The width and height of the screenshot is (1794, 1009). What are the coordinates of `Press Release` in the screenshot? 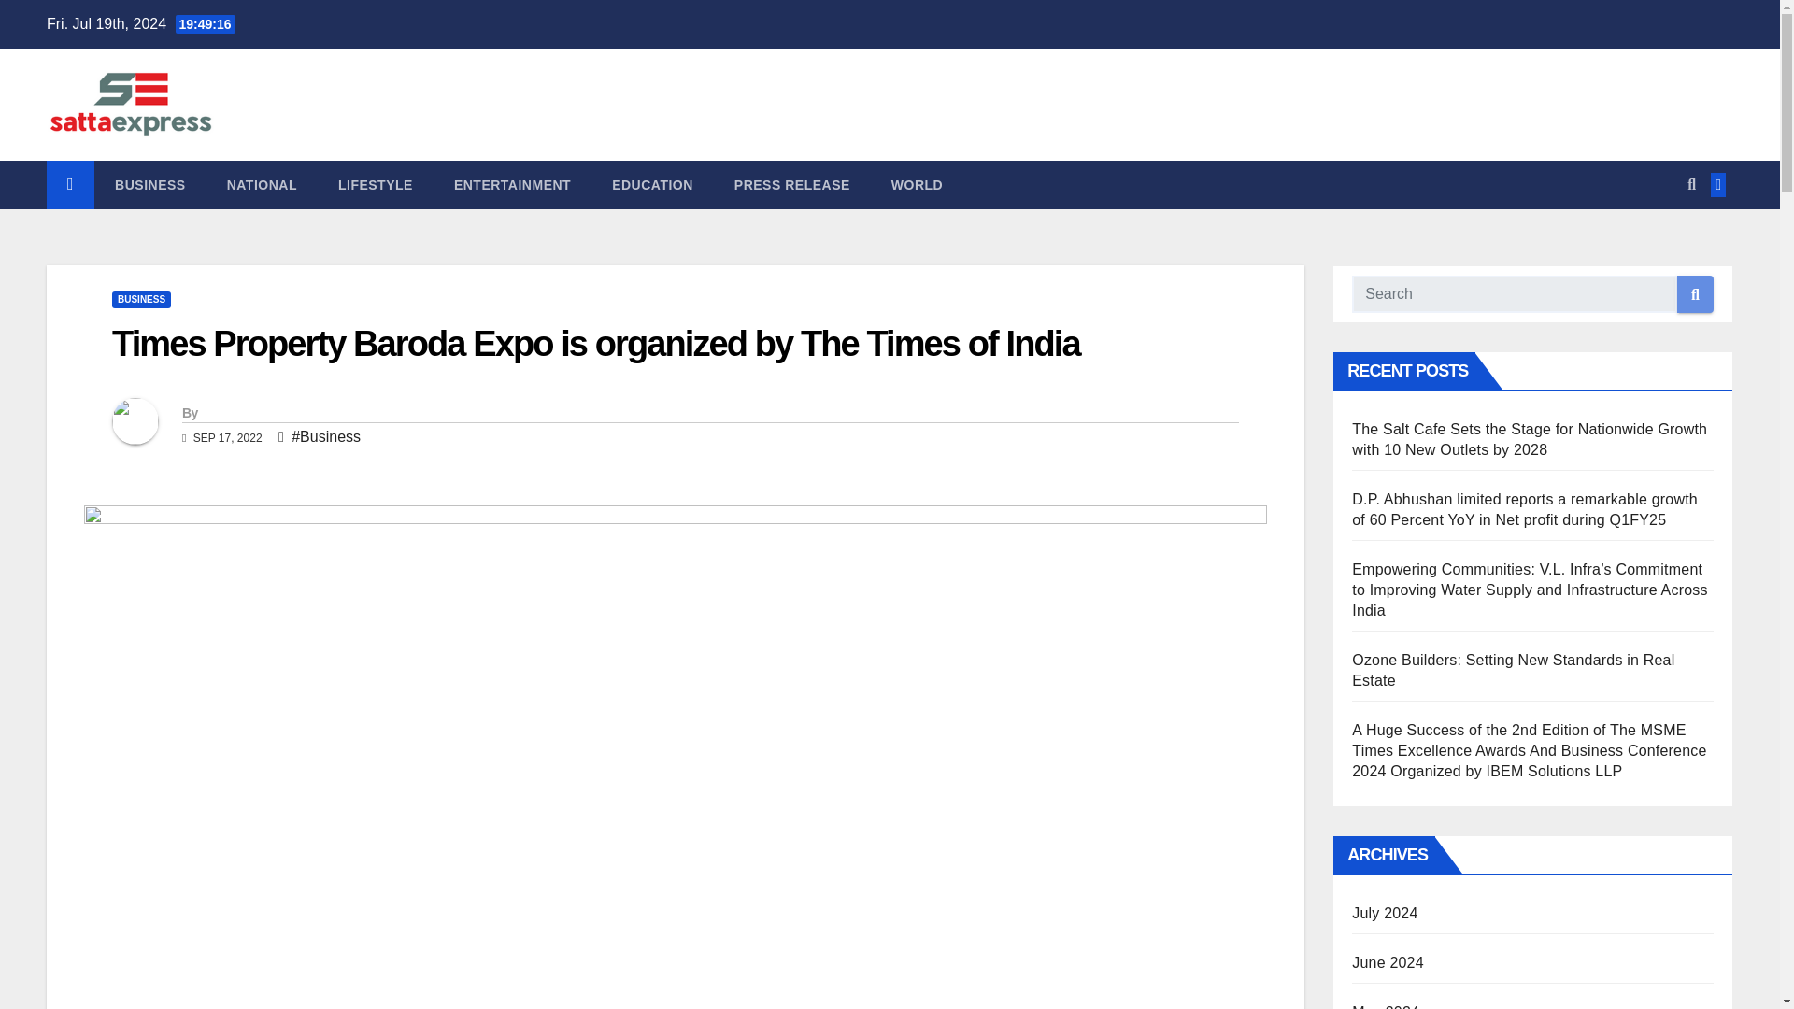 It's located at (792, 184).